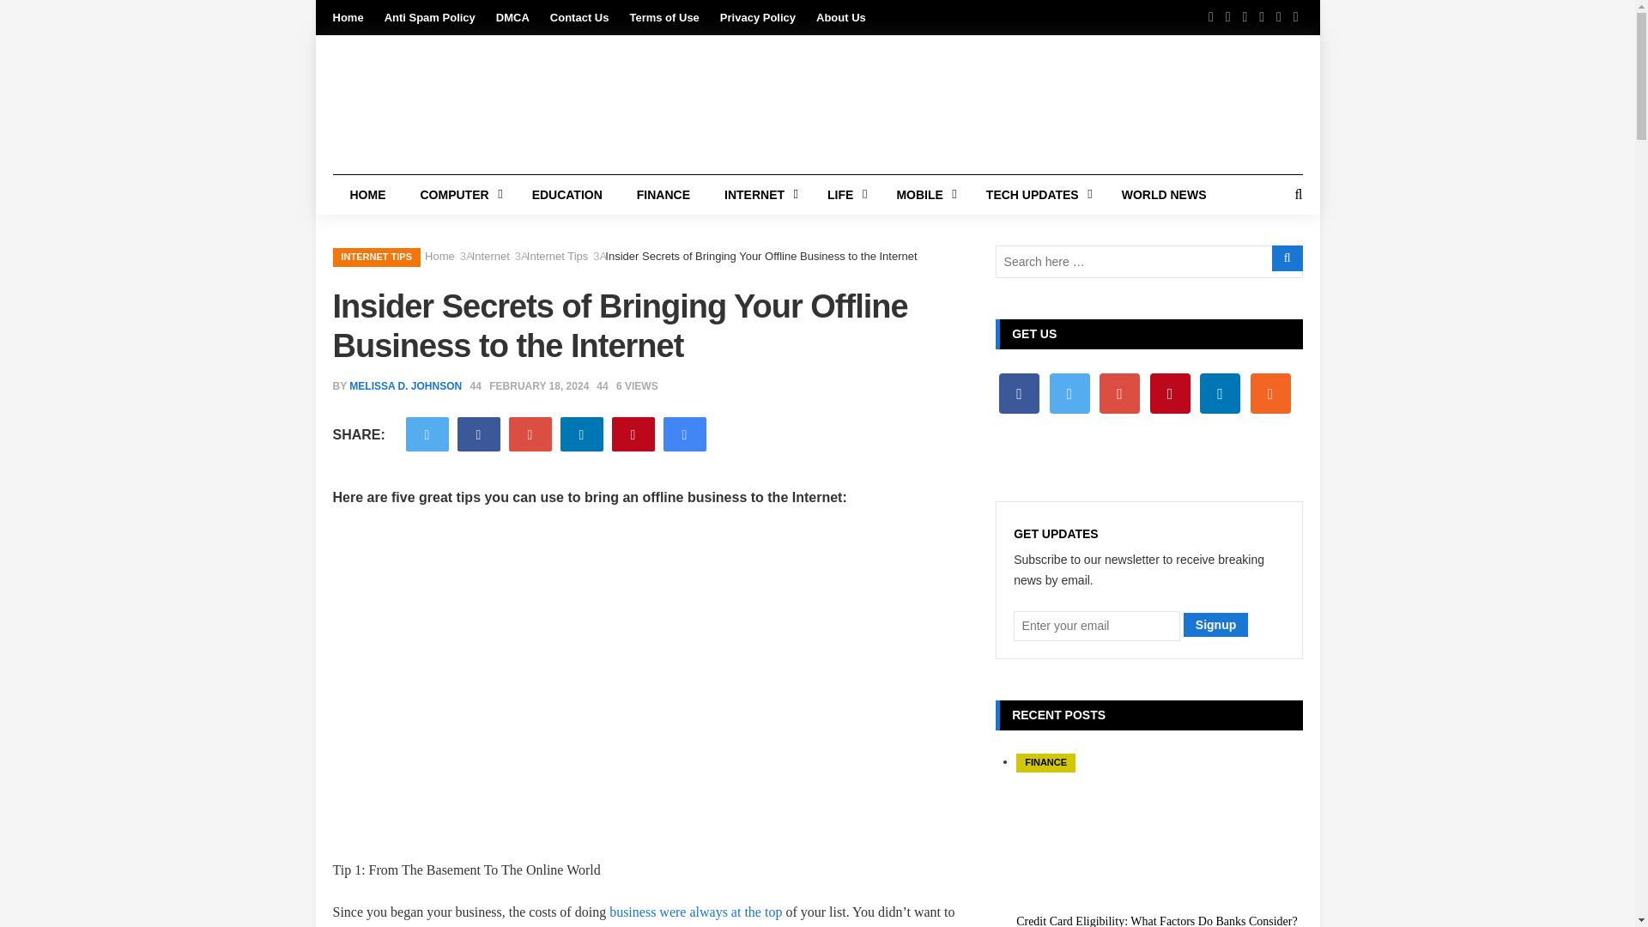 The height and width of the screenshot is (927, 1648). I want to click on About Us, so click(841, 17).